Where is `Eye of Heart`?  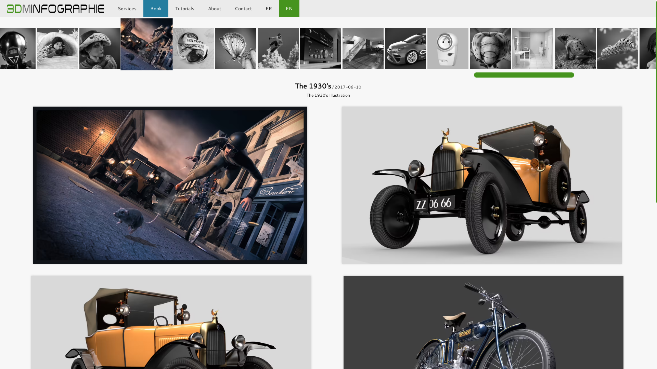 Eye of Heart is located at coordinates (193, 49).